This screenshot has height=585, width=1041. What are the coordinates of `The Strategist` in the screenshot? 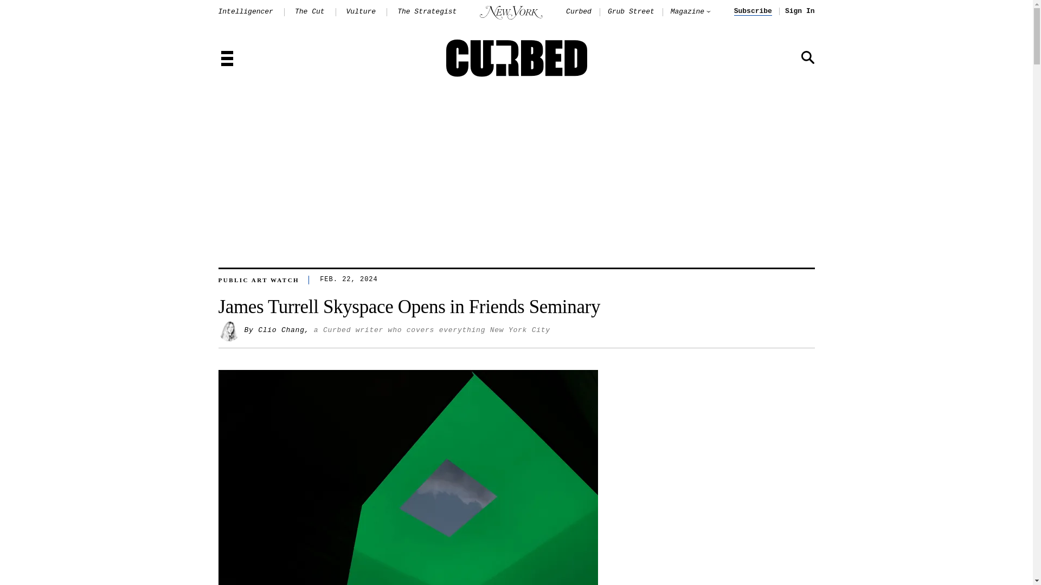 It's located at (427, 12).